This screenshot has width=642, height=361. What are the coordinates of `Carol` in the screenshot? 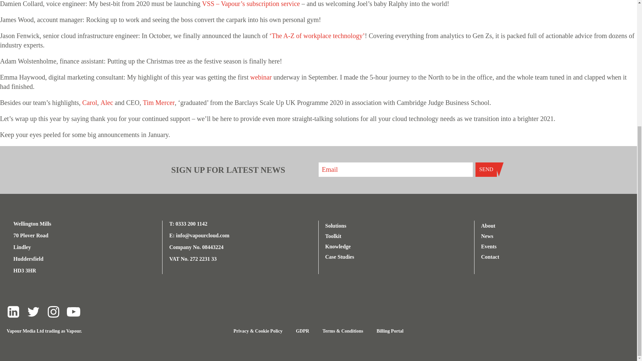 It's located at (89, 102).